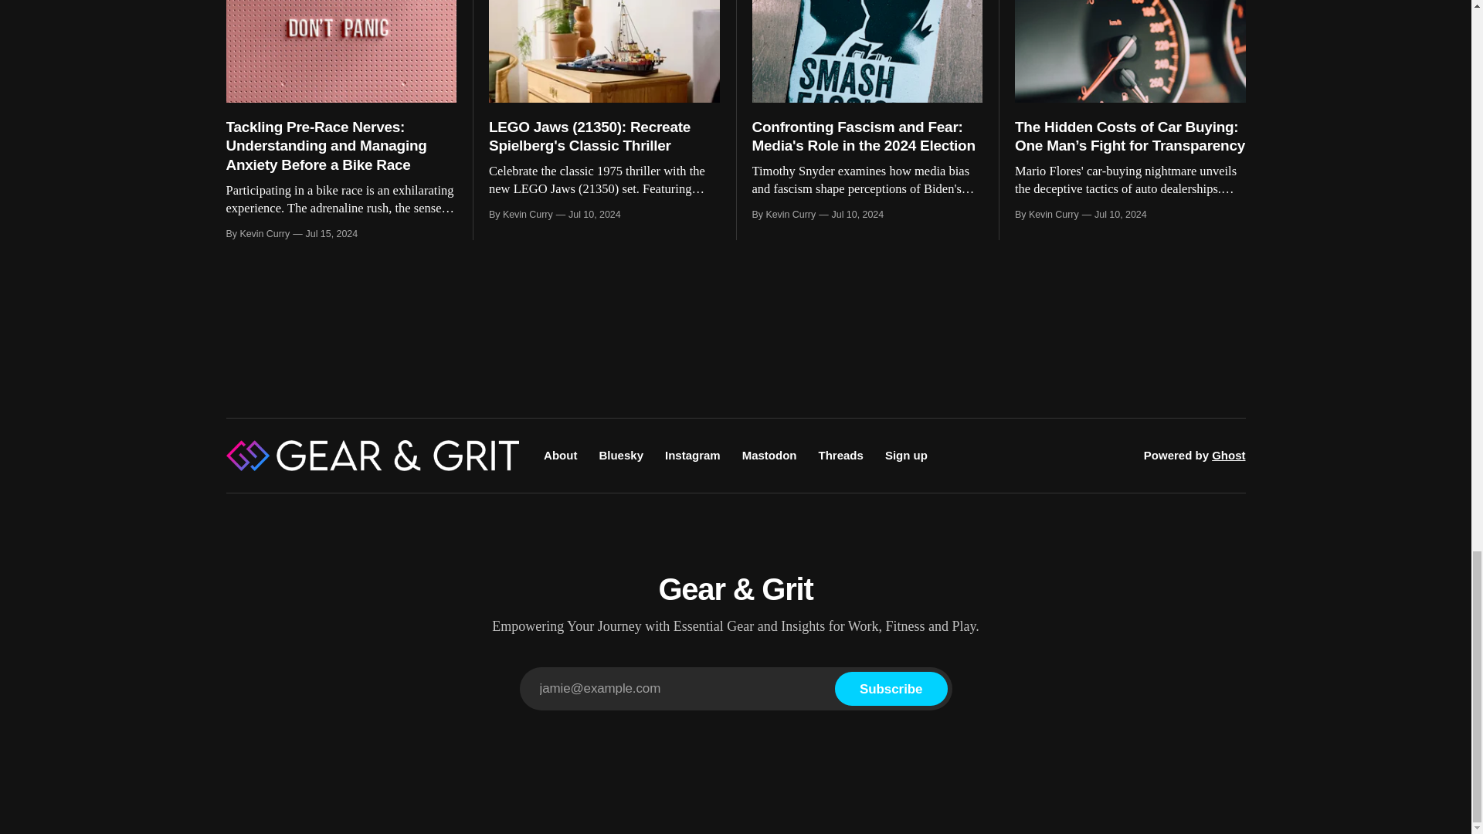 Image resolution: width=1483 pixels, height=834 pixels. Describe the element at coordinates (560, 456) in the screenshot. I see `About` at that location.